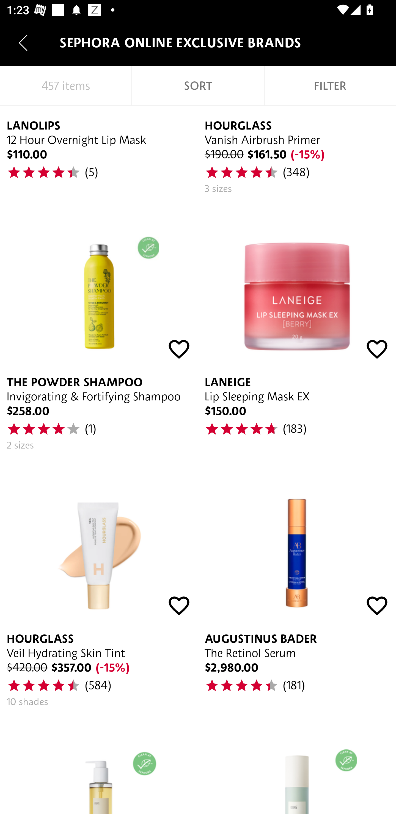  I want to click on FILTER, so click(330, 86).